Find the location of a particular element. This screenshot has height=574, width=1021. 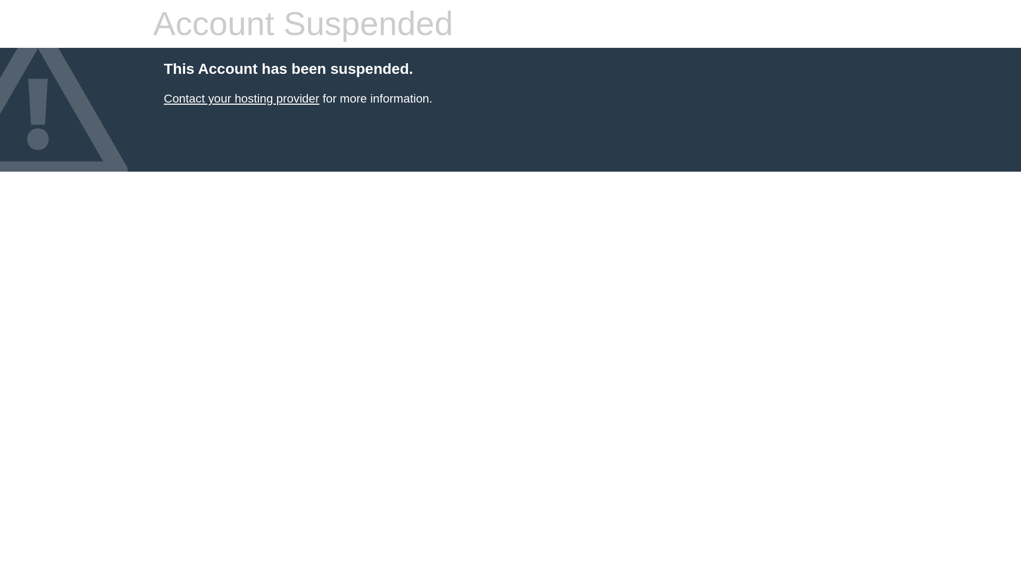

Contact your hosting provider is located at coordinates (241, 98).